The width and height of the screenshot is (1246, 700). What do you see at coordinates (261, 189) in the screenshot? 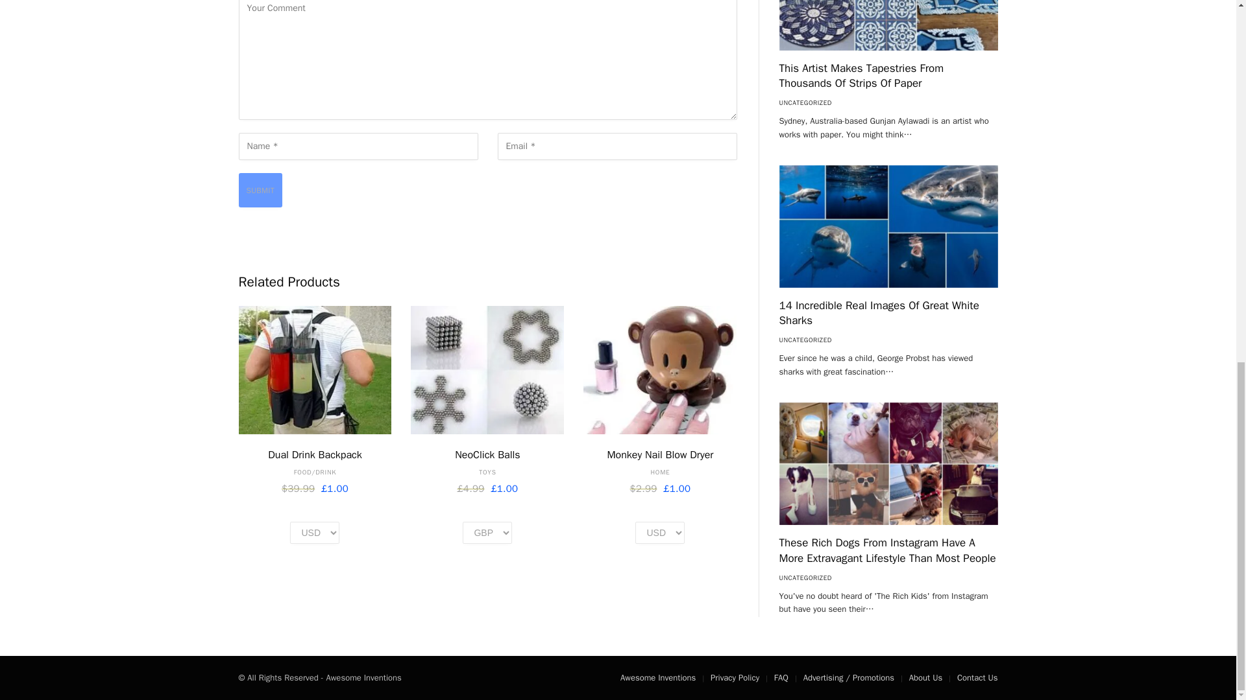
I see `Submit` at bounding box center [261, 189].